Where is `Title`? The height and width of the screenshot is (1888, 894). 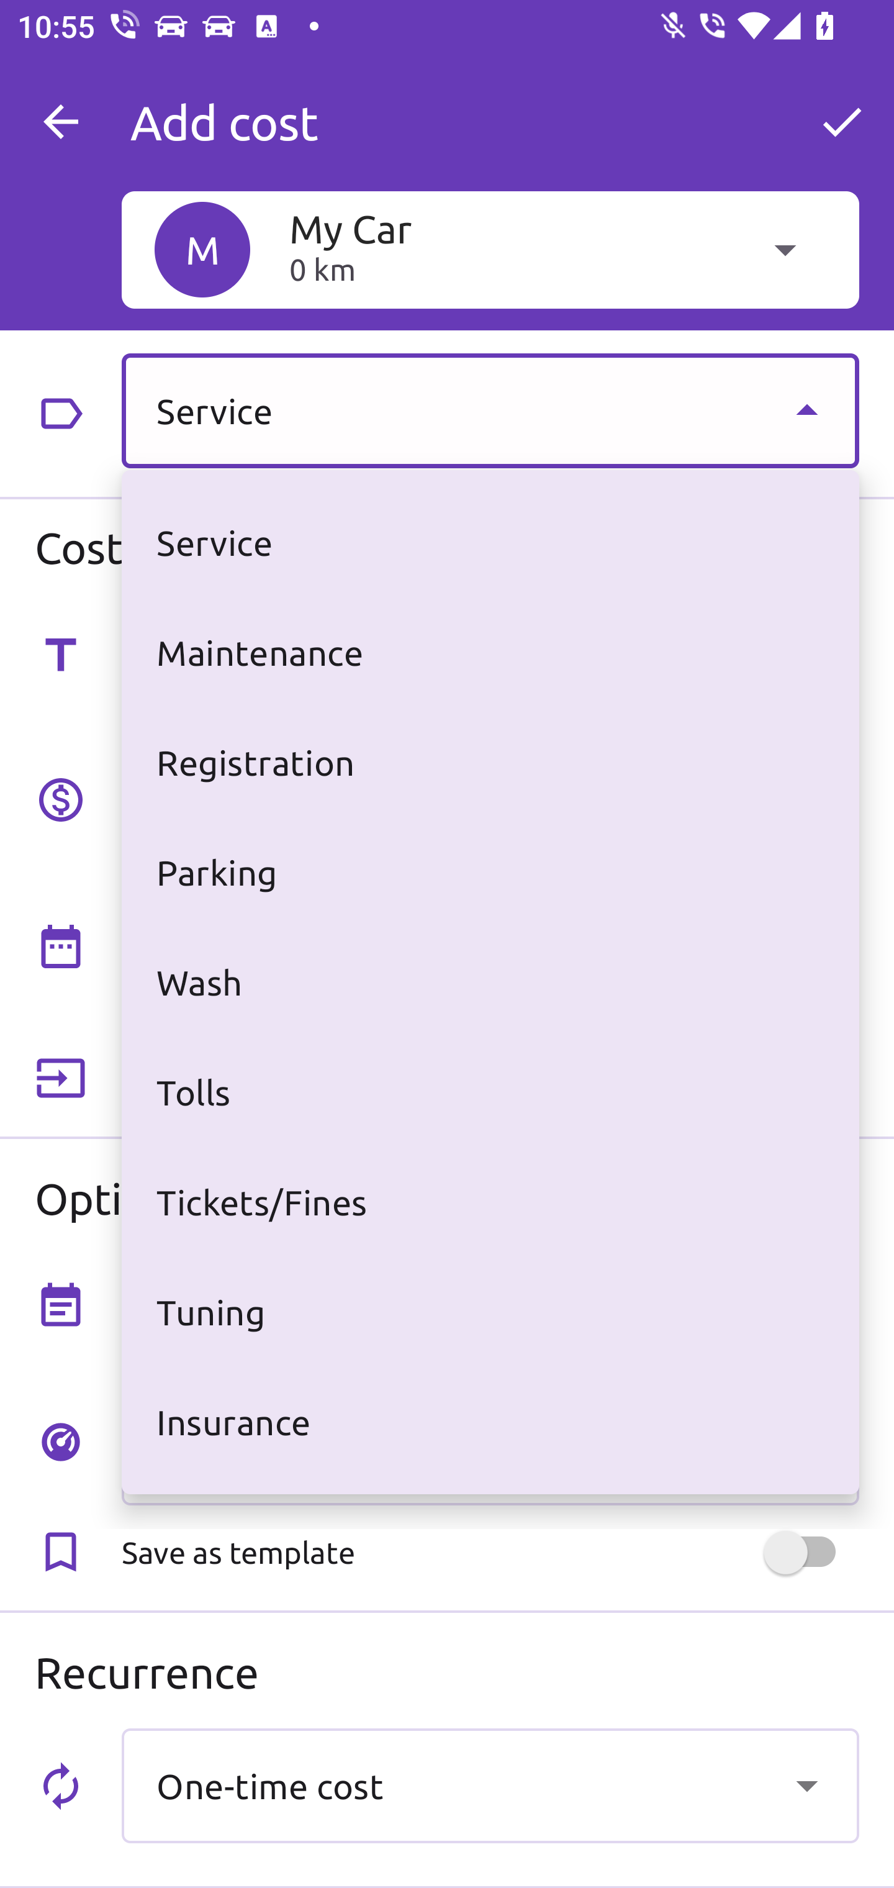
Title is located at coordinates (490, 652).